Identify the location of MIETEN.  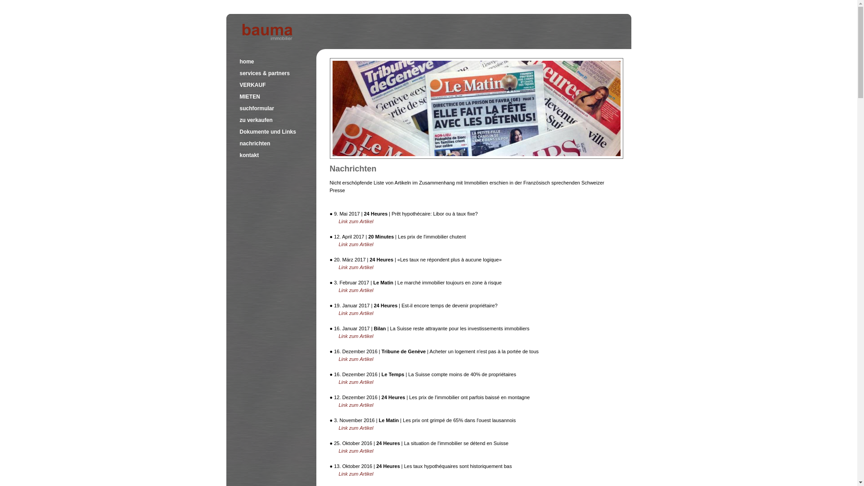
(249, 97).